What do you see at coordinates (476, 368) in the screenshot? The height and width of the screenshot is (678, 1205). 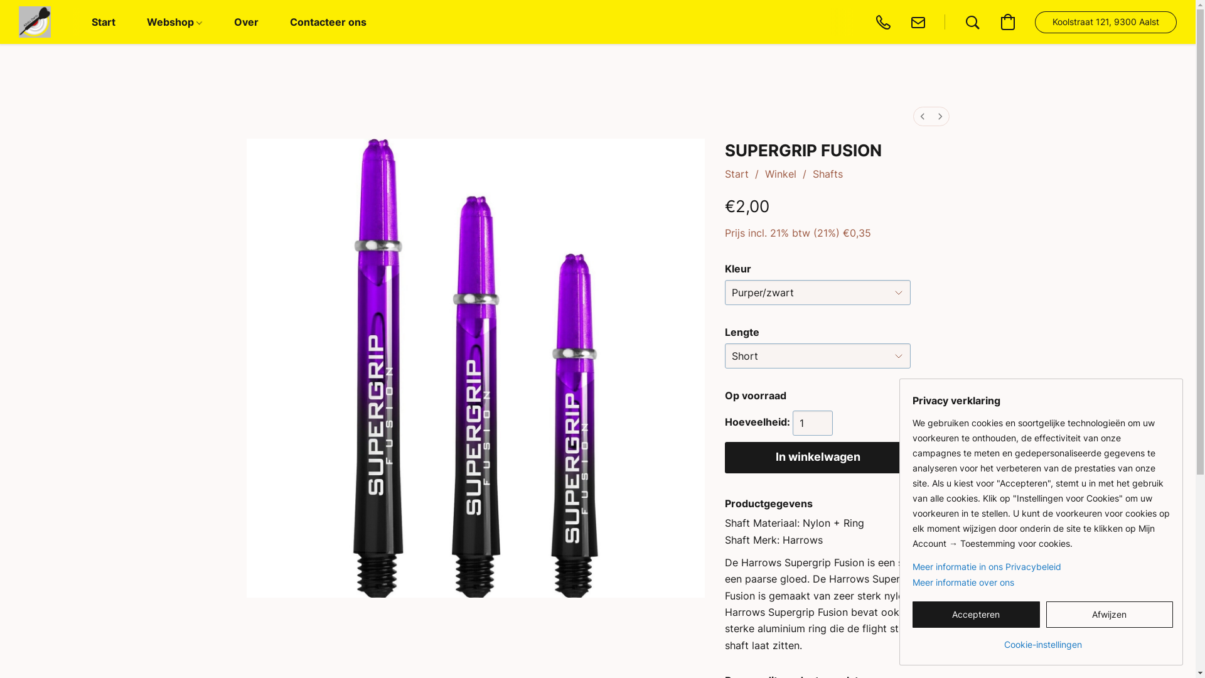 I see `SUPERGRIP FUSION` at bounding box center [476, 368].